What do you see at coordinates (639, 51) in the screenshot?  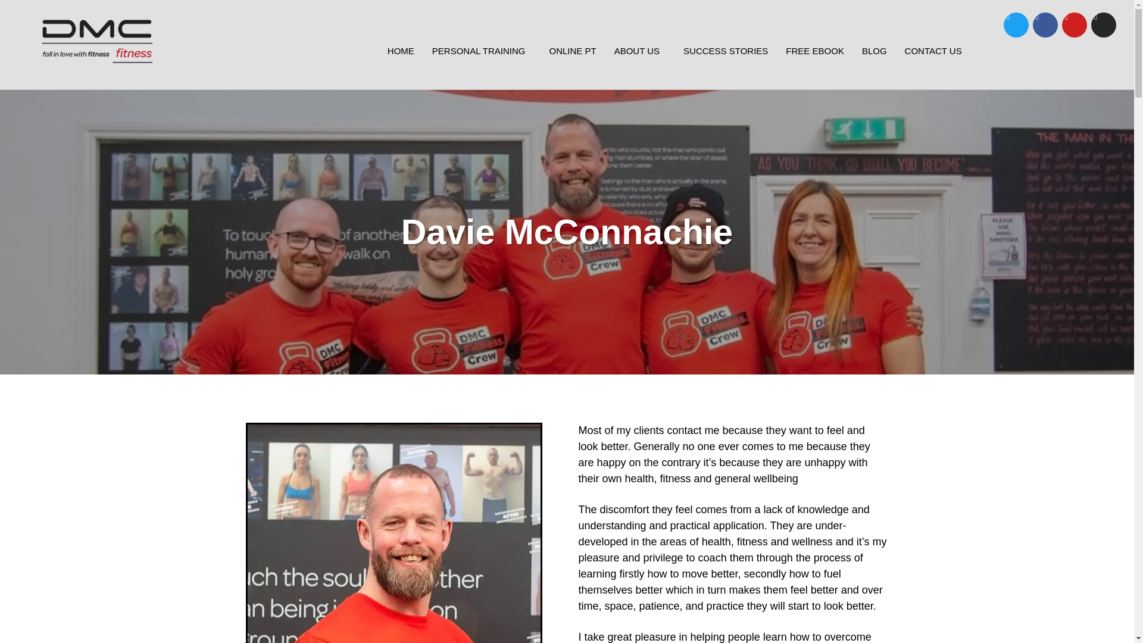 I see `ABOUT US` at bounding box center [639, 51].